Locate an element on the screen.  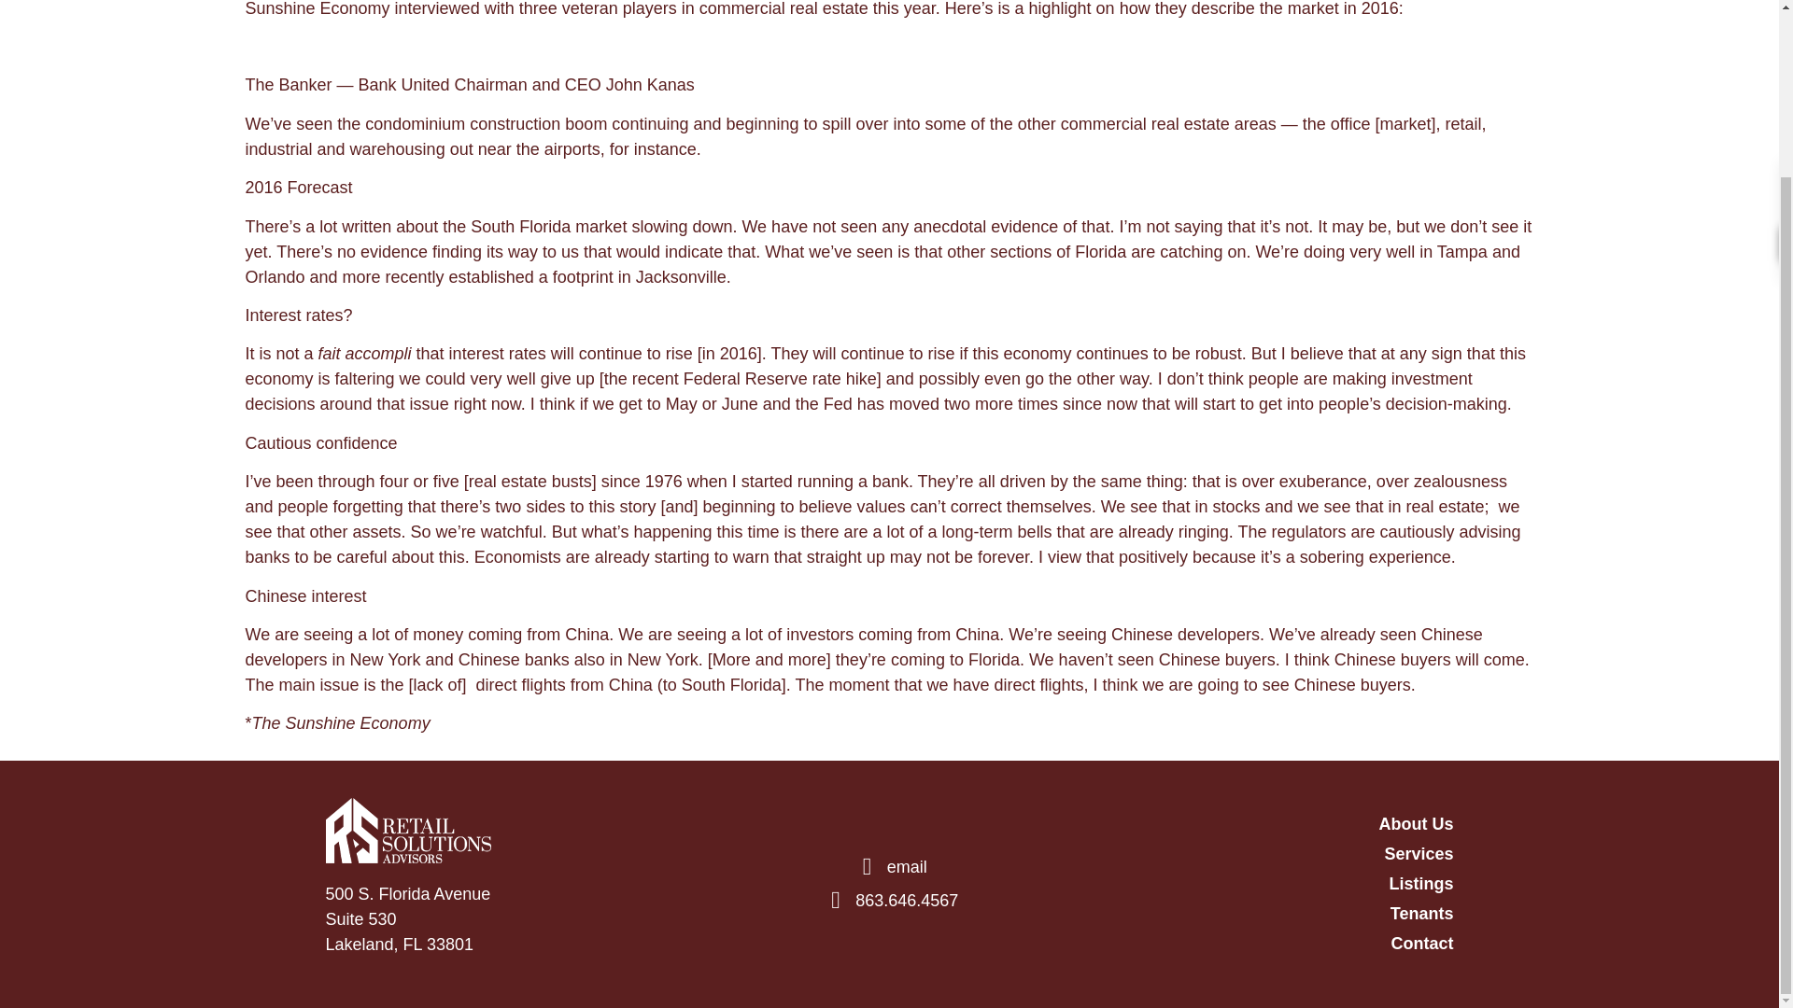
email is located at coordinates (889, 866).